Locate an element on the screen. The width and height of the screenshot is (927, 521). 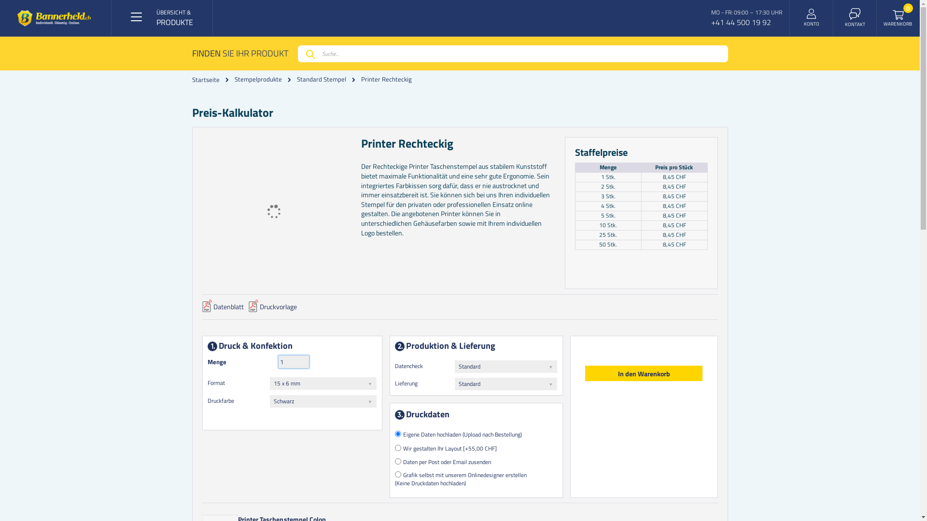
Standard Stempel is located at coordinates (321, 79).